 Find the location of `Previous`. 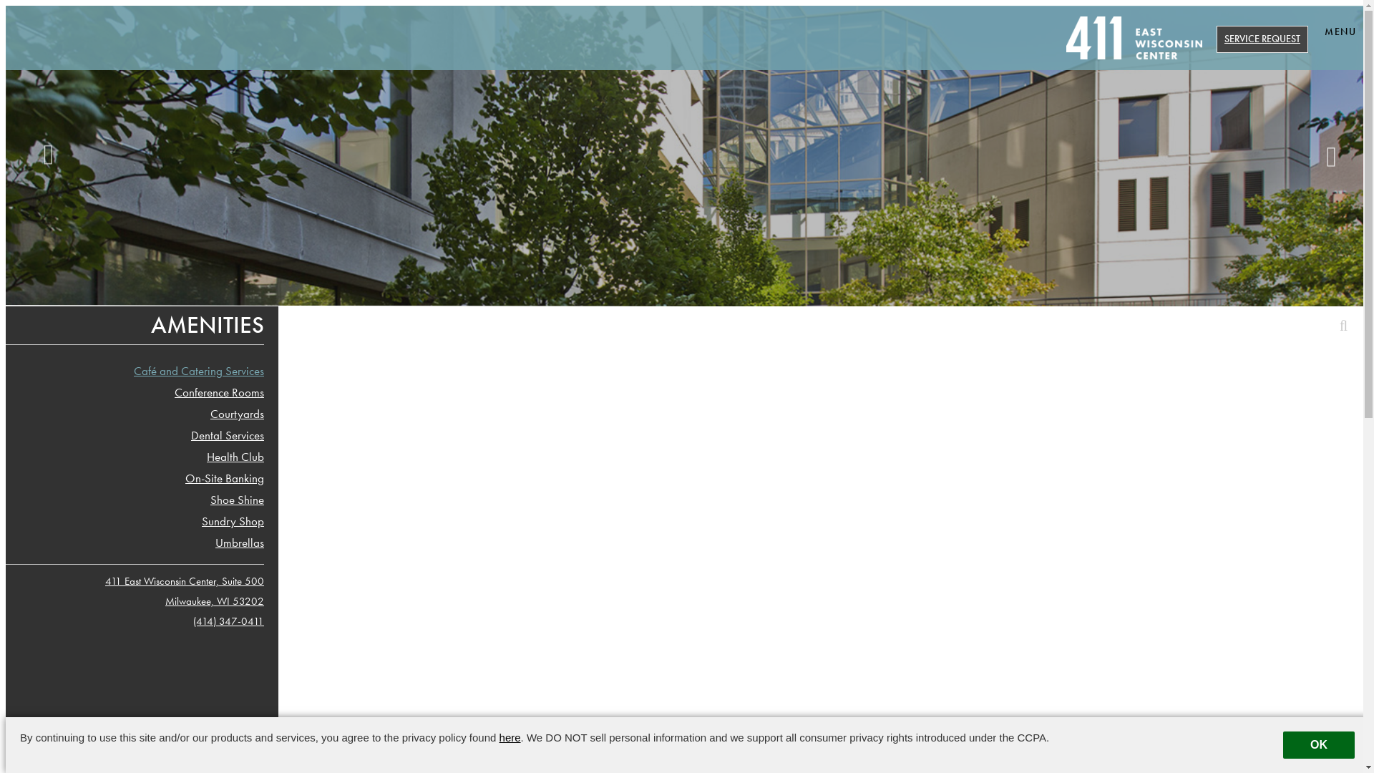

Previous is located at coordinates (49, 155).